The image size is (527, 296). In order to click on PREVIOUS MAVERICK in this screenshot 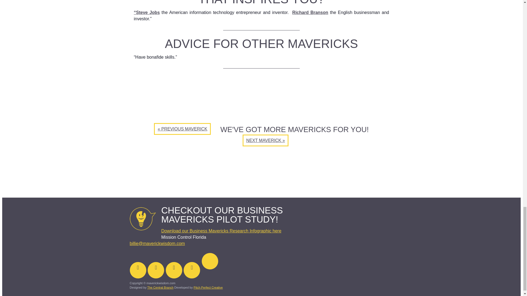, I will do `click(182, 129)`.